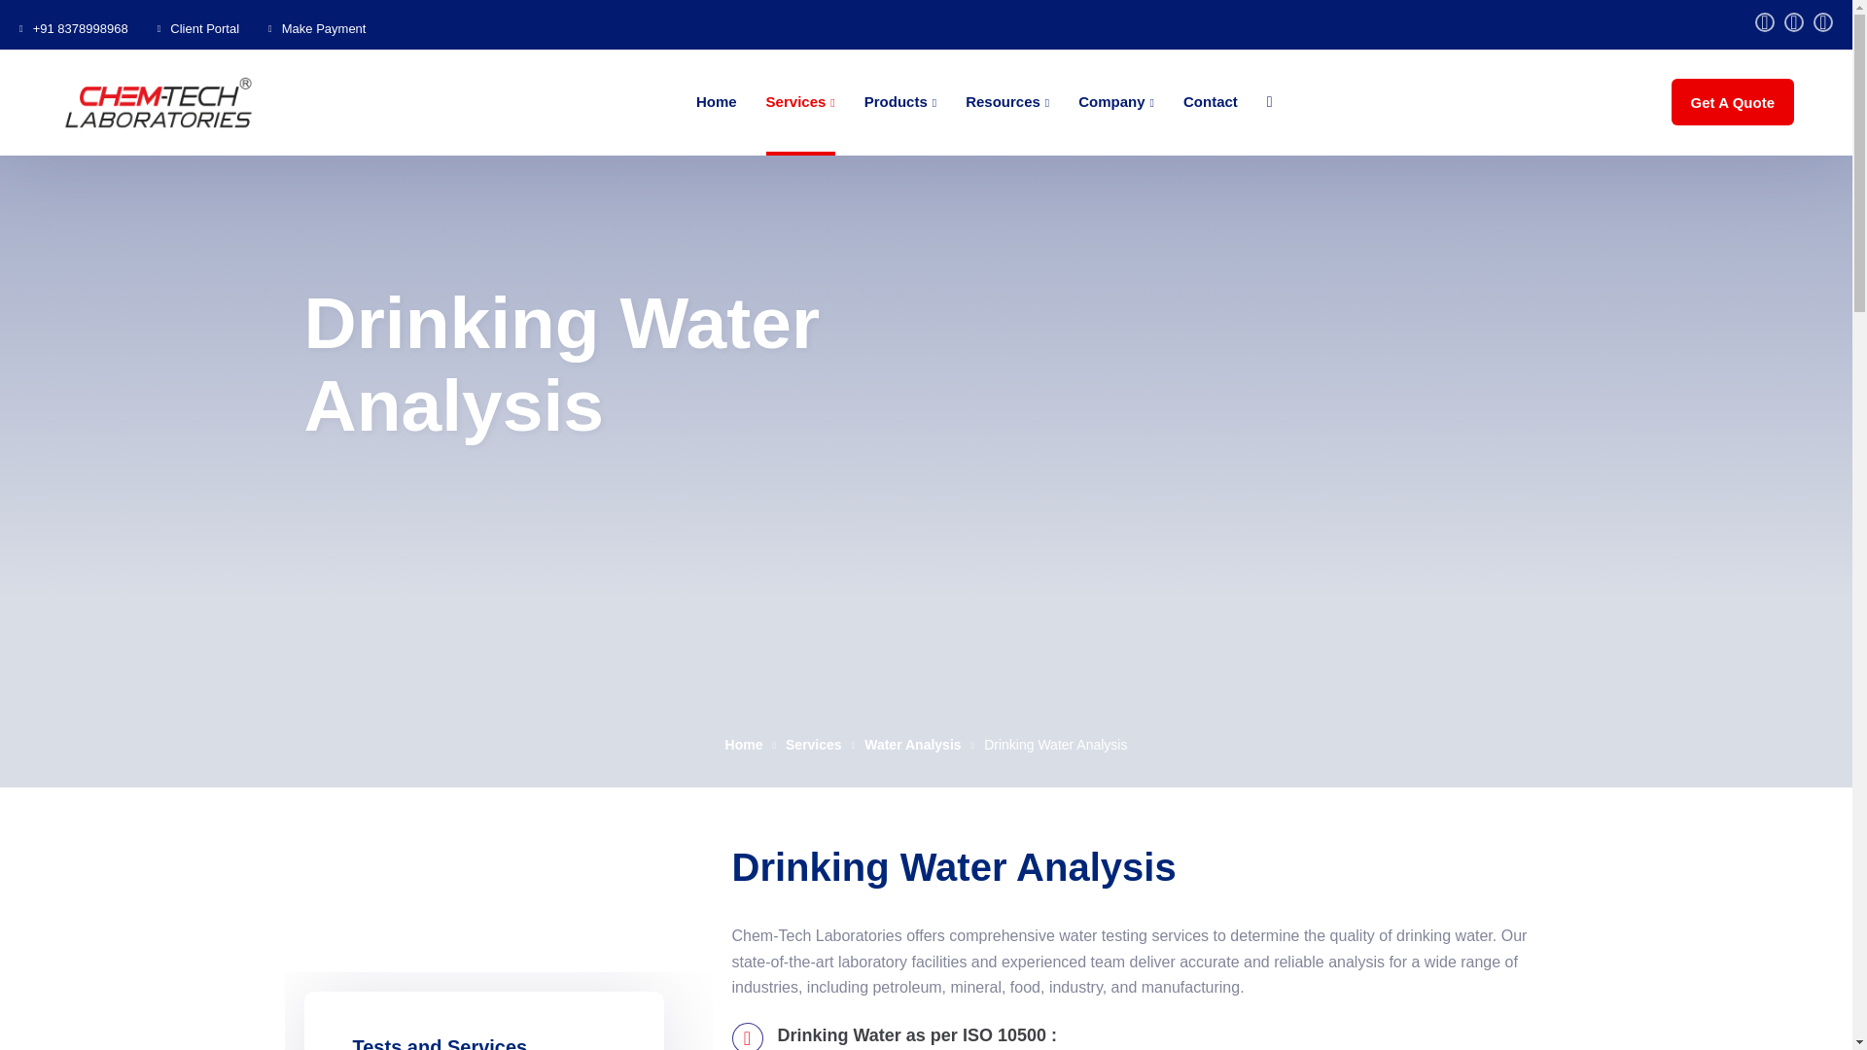 Image resolution: width=1867 pixels, height=1050 pixels. What do you see at coordinates (158, 103) in the screenshot?
I see `Chemtechlab` at bounding box center [158, 103].